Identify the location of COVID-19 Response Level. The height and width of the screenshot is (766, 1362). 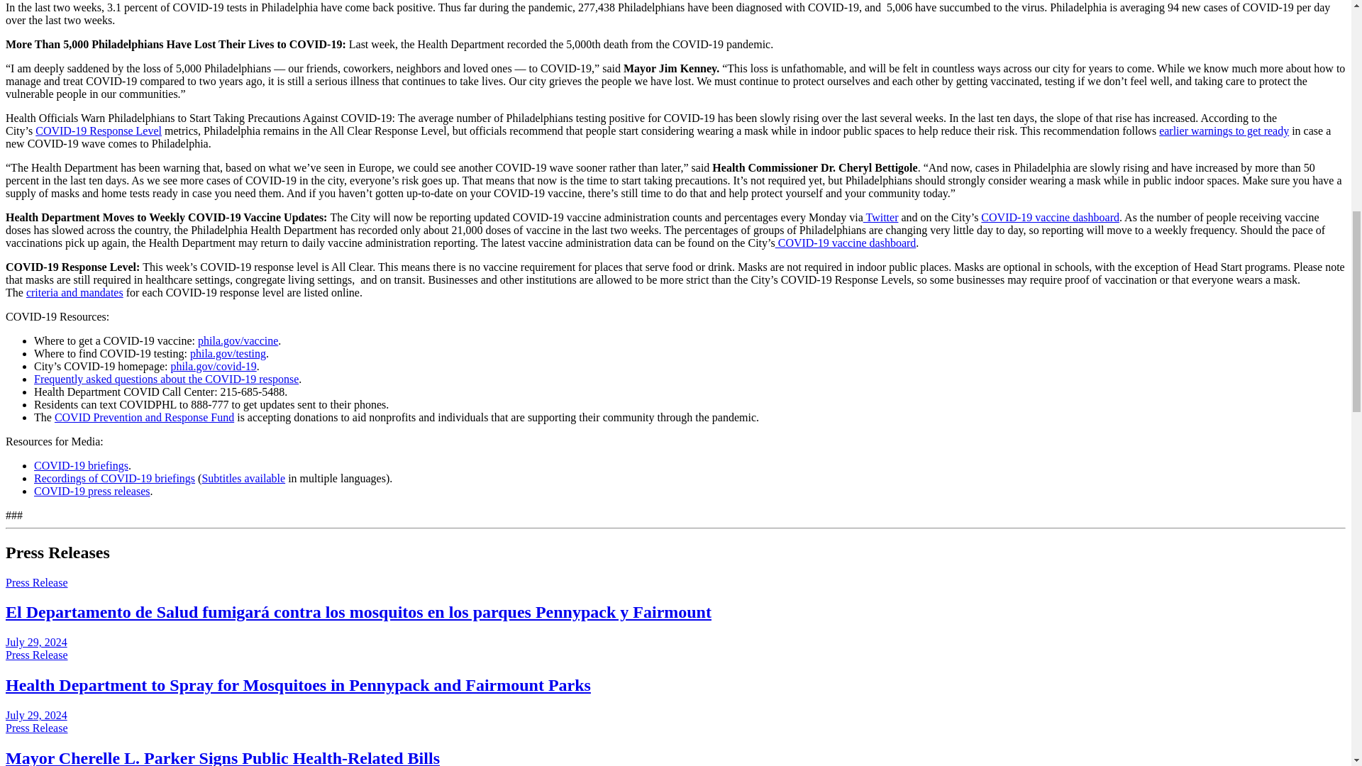
(98, 131).